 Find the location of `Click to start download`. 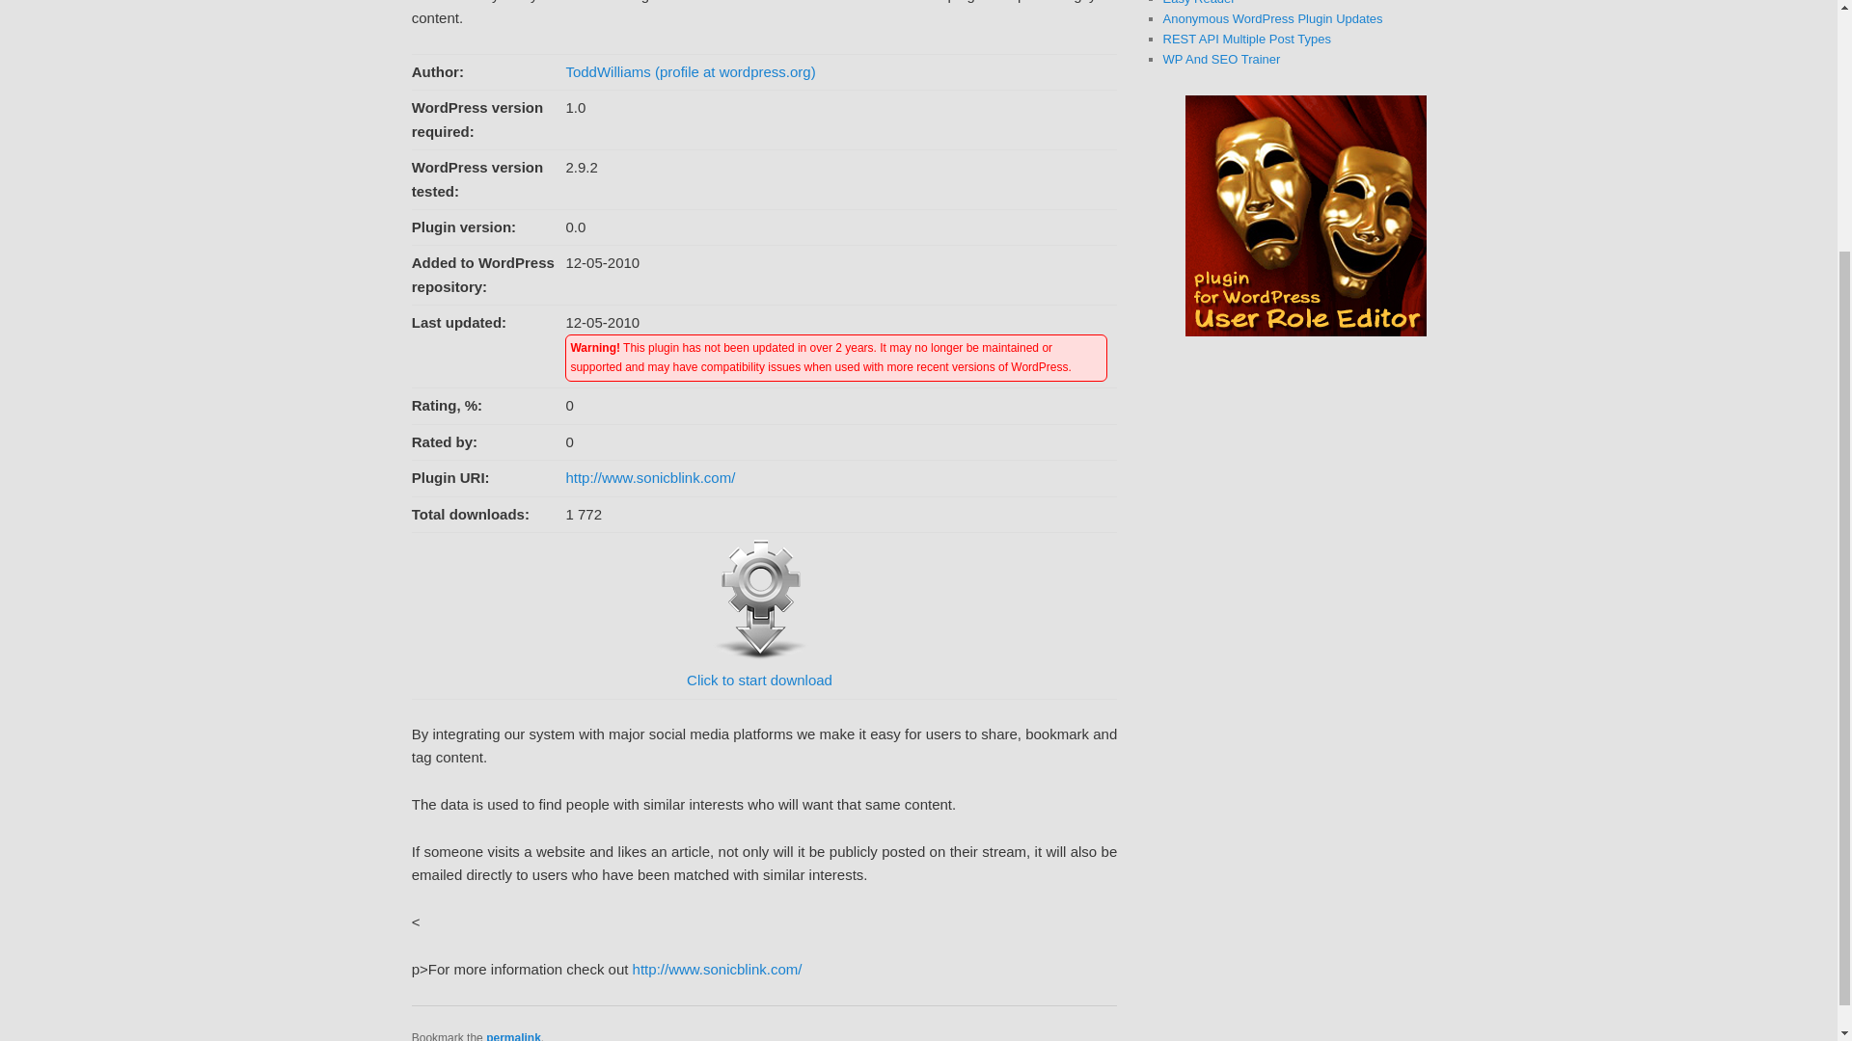

Click to start download is located at coordinates (759, 667).